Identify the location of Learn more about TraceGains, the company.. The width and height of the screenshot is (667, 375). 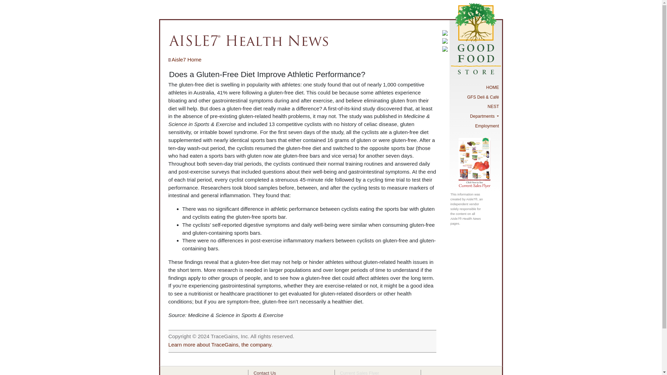
(220, 344).